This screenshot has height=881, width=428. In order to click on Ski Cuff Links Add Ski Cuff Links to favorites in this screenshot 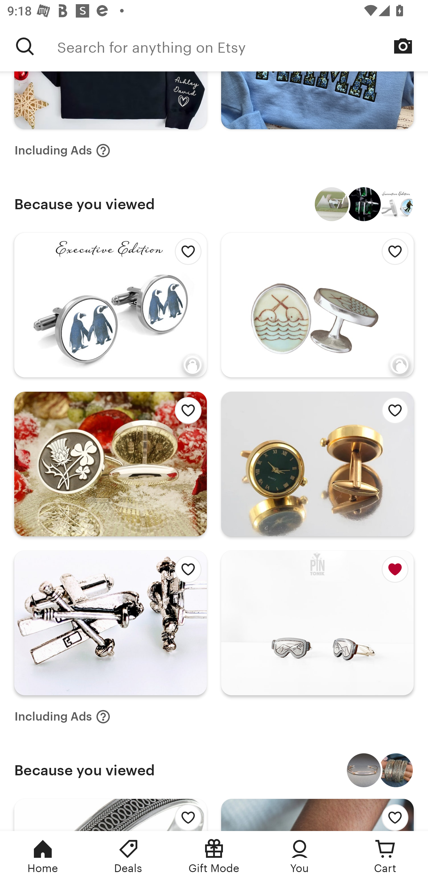, I will do `click(110, 623)`.